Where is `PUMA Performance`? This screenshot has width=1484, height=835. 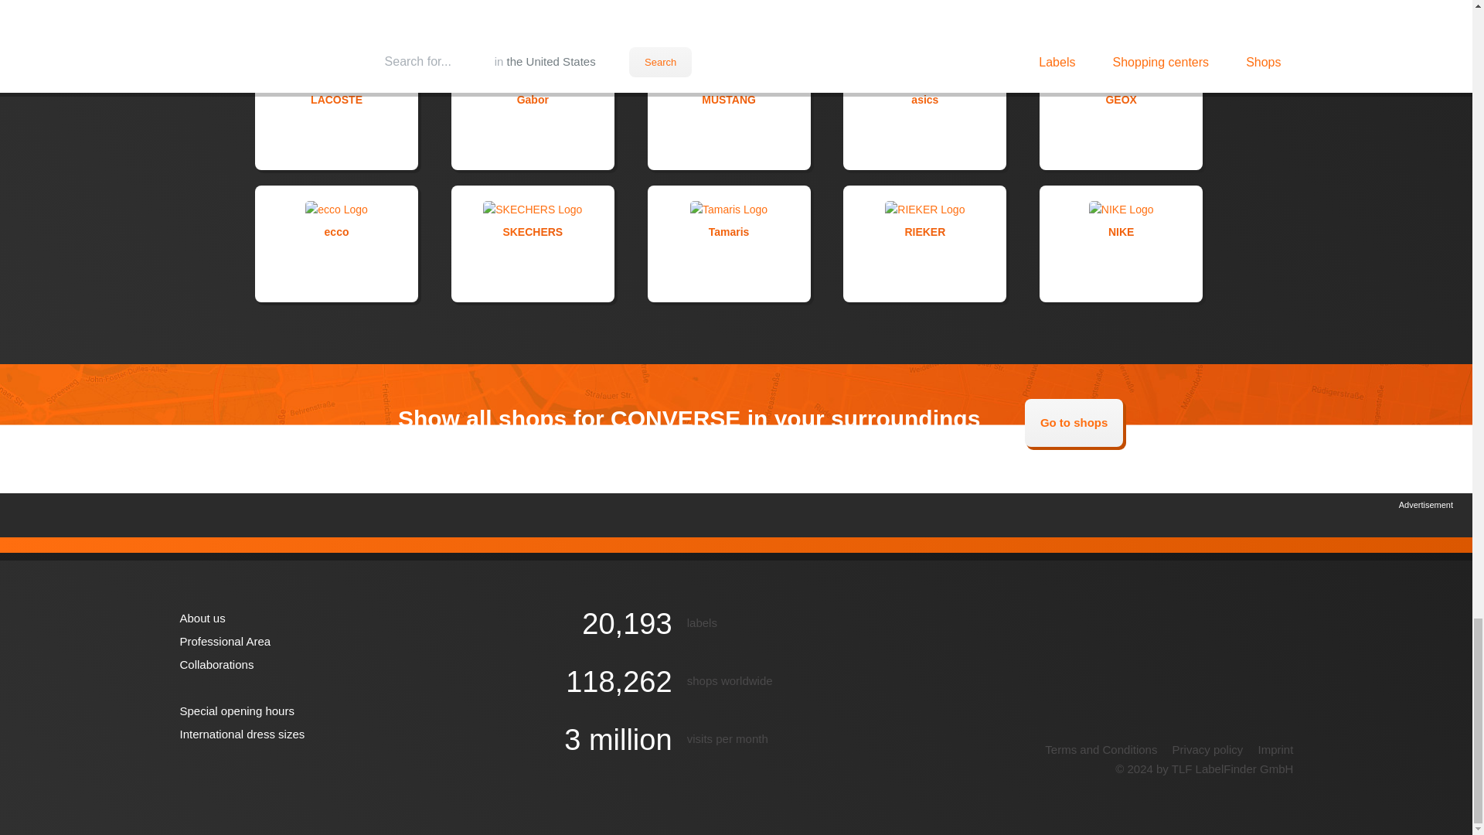 PUMA Performance is located at coordinates (532, 18).